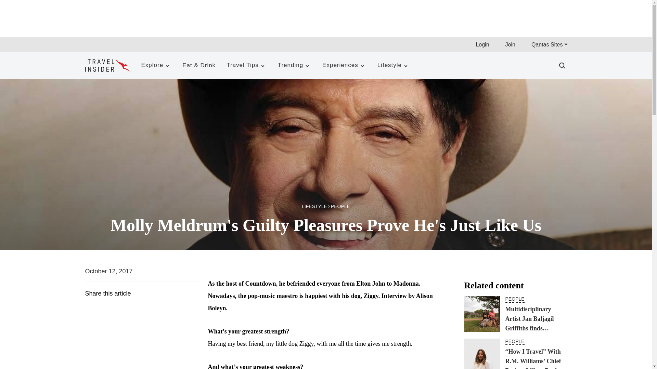  Describe the element at coordinates (316, 208) in the screenshot. I see `LIFESTYLE` at that location.